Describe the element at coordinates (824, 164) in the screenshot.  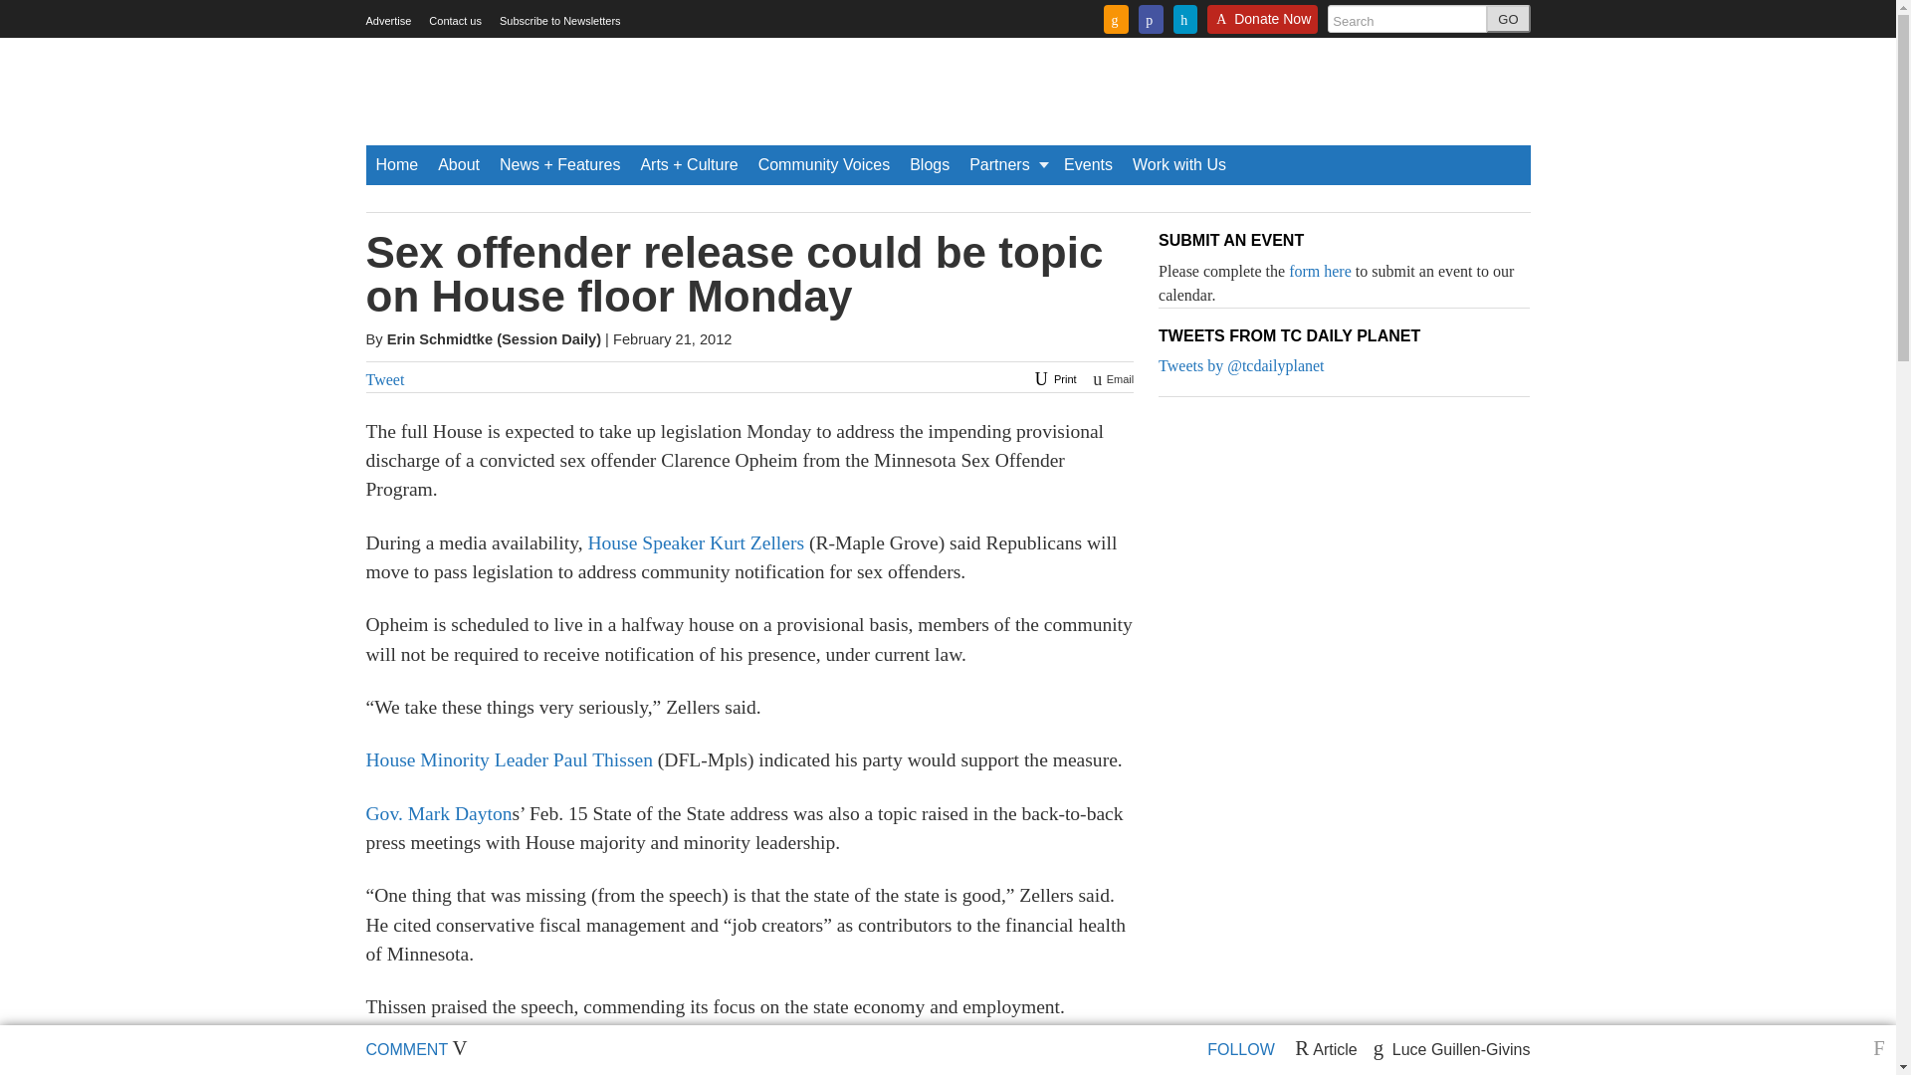
I see `Community Voices` at that location.